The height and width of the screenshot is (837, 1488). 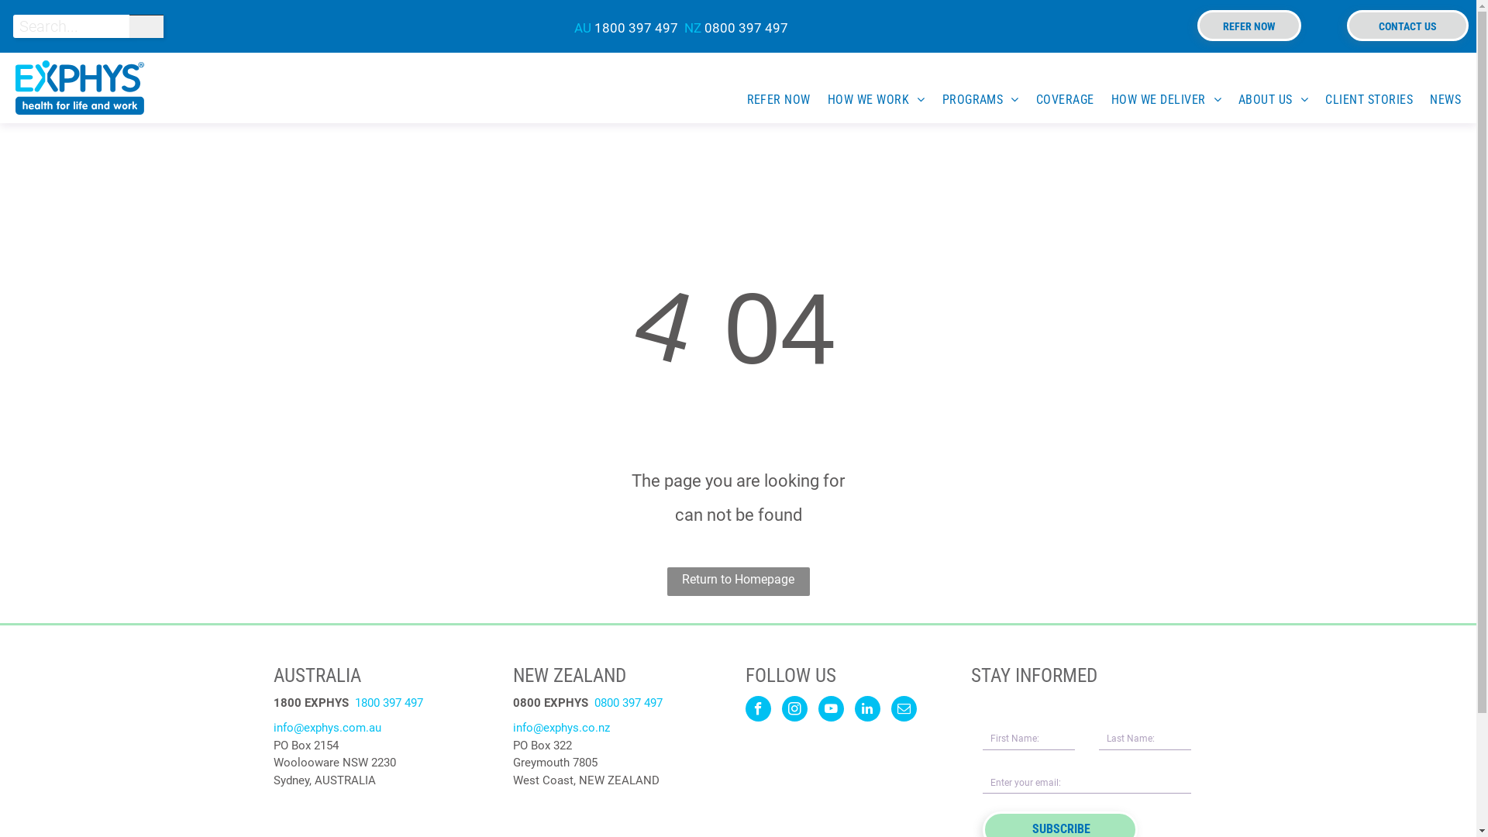 I want to click on 0800 397 497, so click(x=746, y=28).